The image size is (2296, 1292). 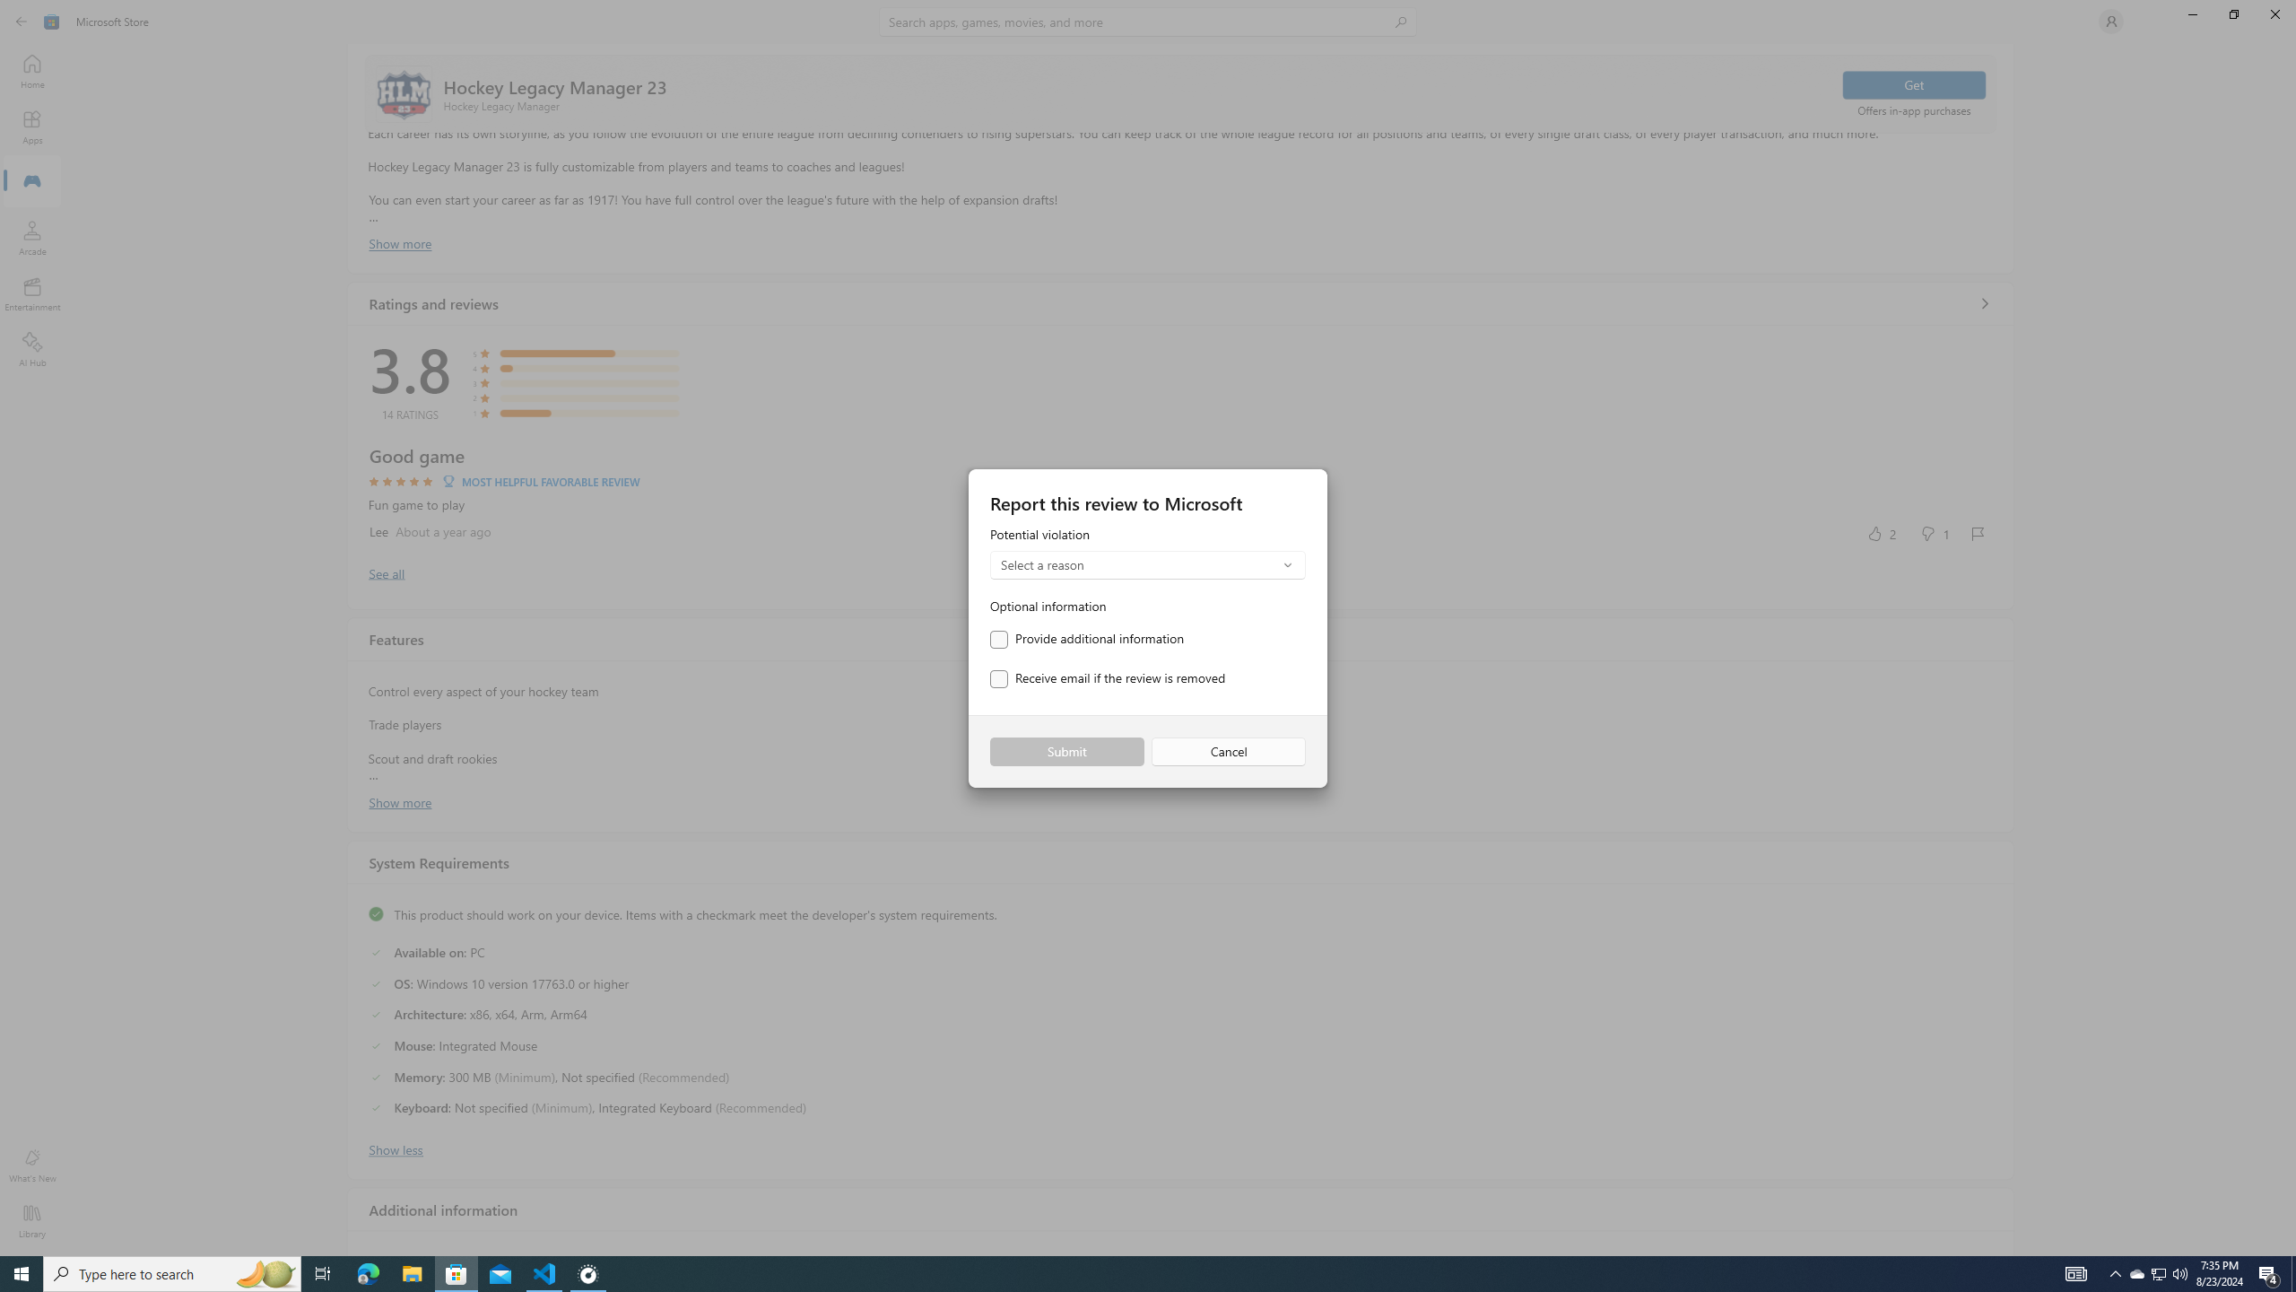 What do you see at coordinates (1229, 752) in the screenshot?
I see `Cancel` at bounding box center [1229, 752].